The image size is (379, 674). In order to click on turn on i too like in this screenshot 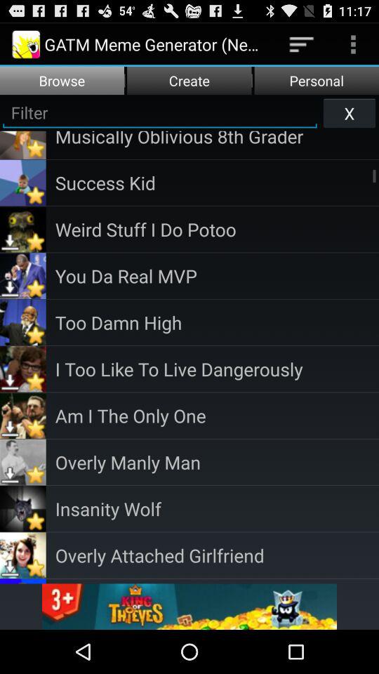, I will do `click(217, 369)`.